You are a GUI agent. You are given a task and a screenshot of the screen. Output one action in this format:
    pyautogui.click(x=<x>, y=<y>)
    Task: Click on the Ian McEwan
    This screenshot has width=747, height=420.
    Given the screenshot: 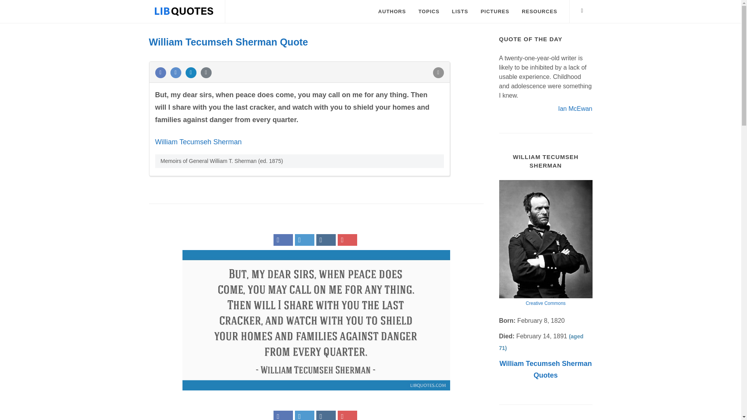 What is the action you would take?
    pyautogui.click(x=575, y=108)
    